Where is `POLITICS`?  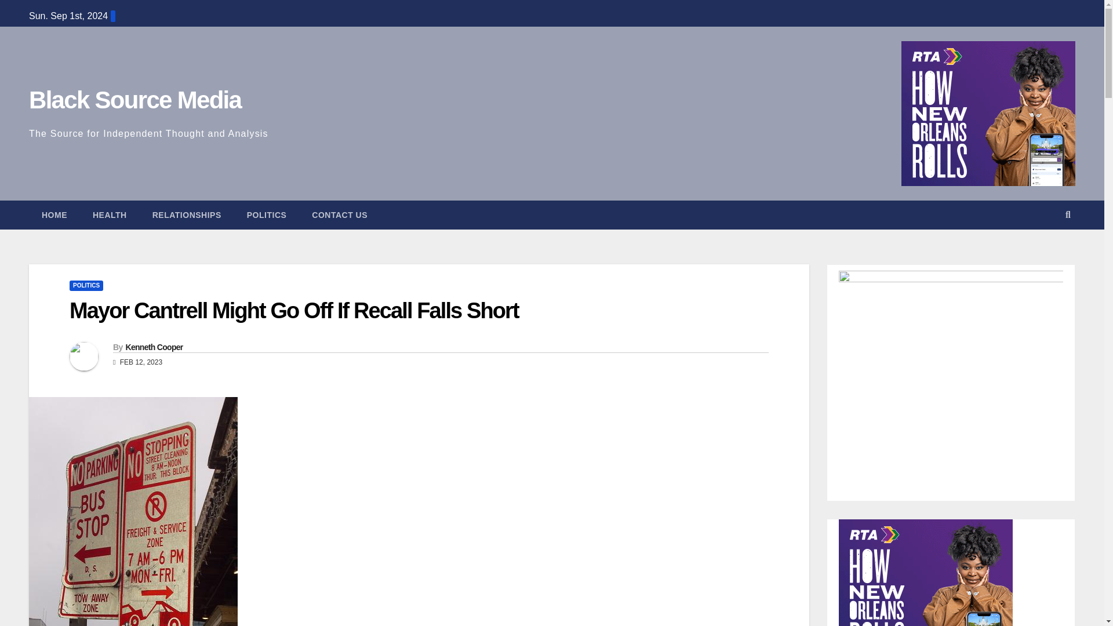 POLITICS is located at coordinates (86, 285).